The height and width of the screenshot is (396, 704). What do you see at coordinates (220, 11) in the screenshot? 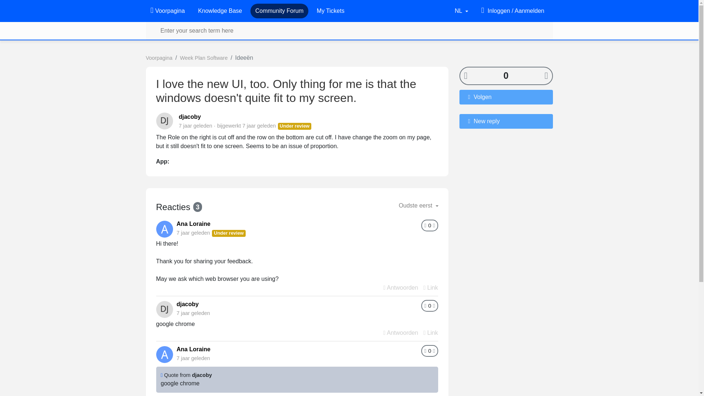
I see `Knowledge Base` at bounding box center [220, 11].